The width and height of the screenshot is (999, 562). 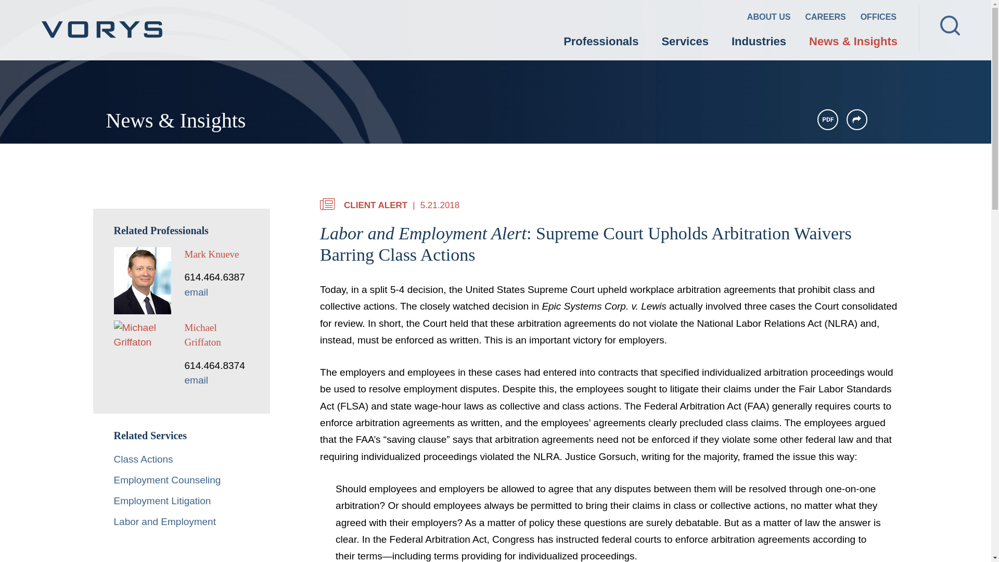 I want to click on Main Menu, so click(x=463, y=14).